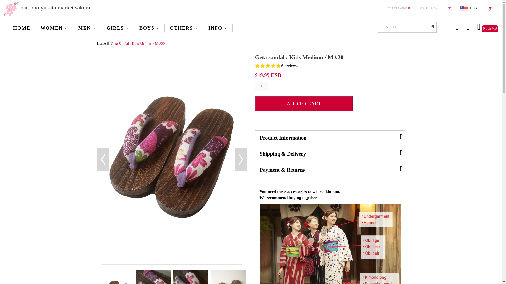  I want to click on 1, so click(261, 86).